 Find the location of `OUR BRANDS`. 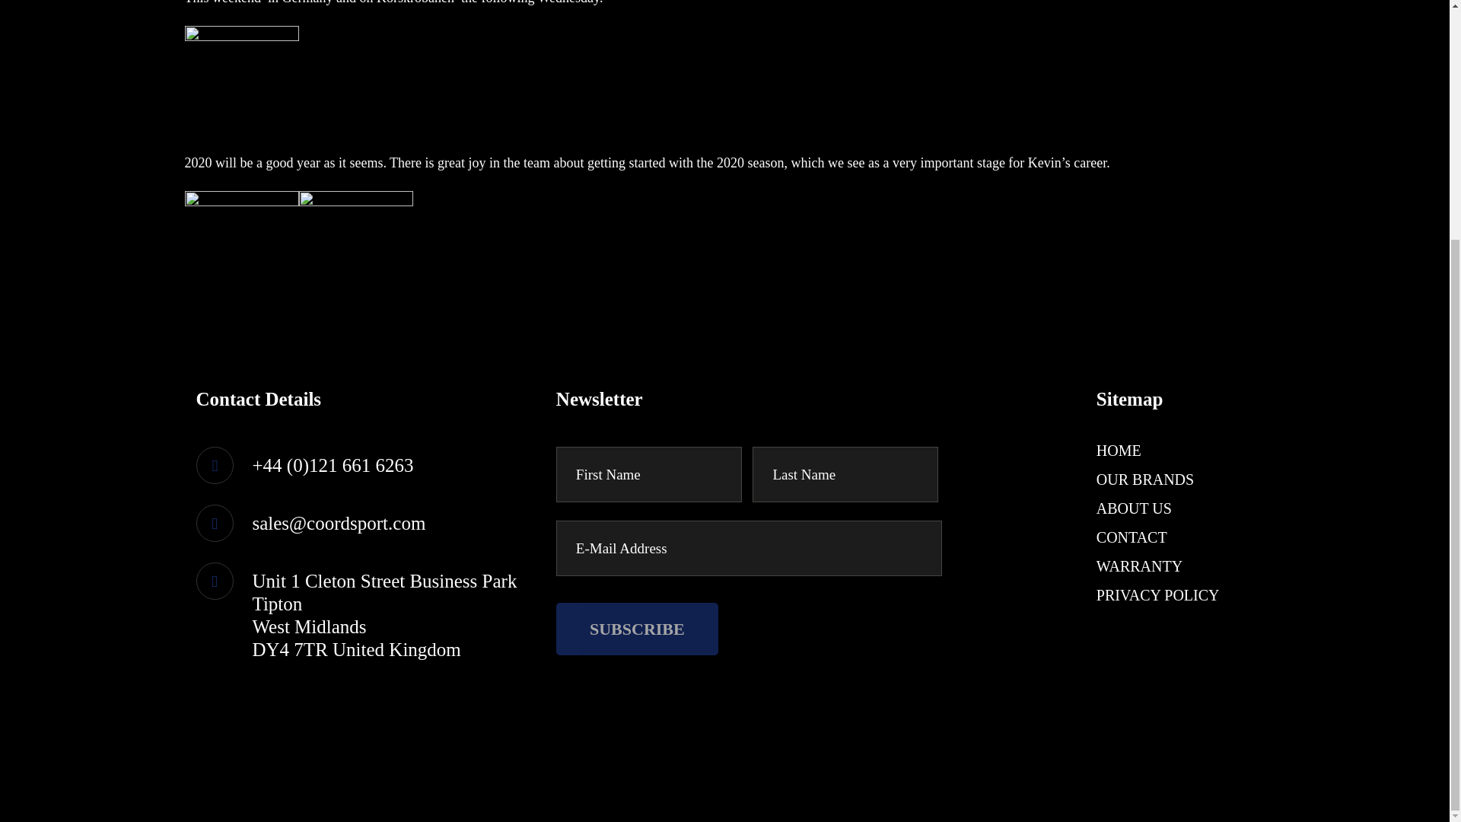

OUR BRANDS is located at coordinates (1144, 479).